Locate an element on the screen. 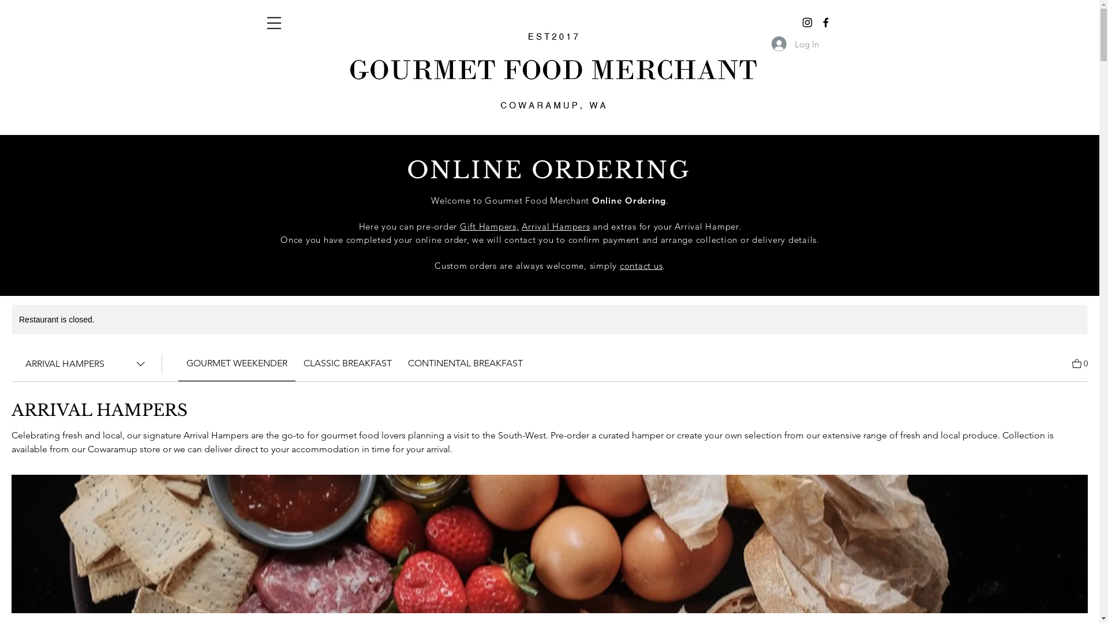 This screenshot has width=1108, height=623. Gift Hampers, is located at coordinates (489, 226).